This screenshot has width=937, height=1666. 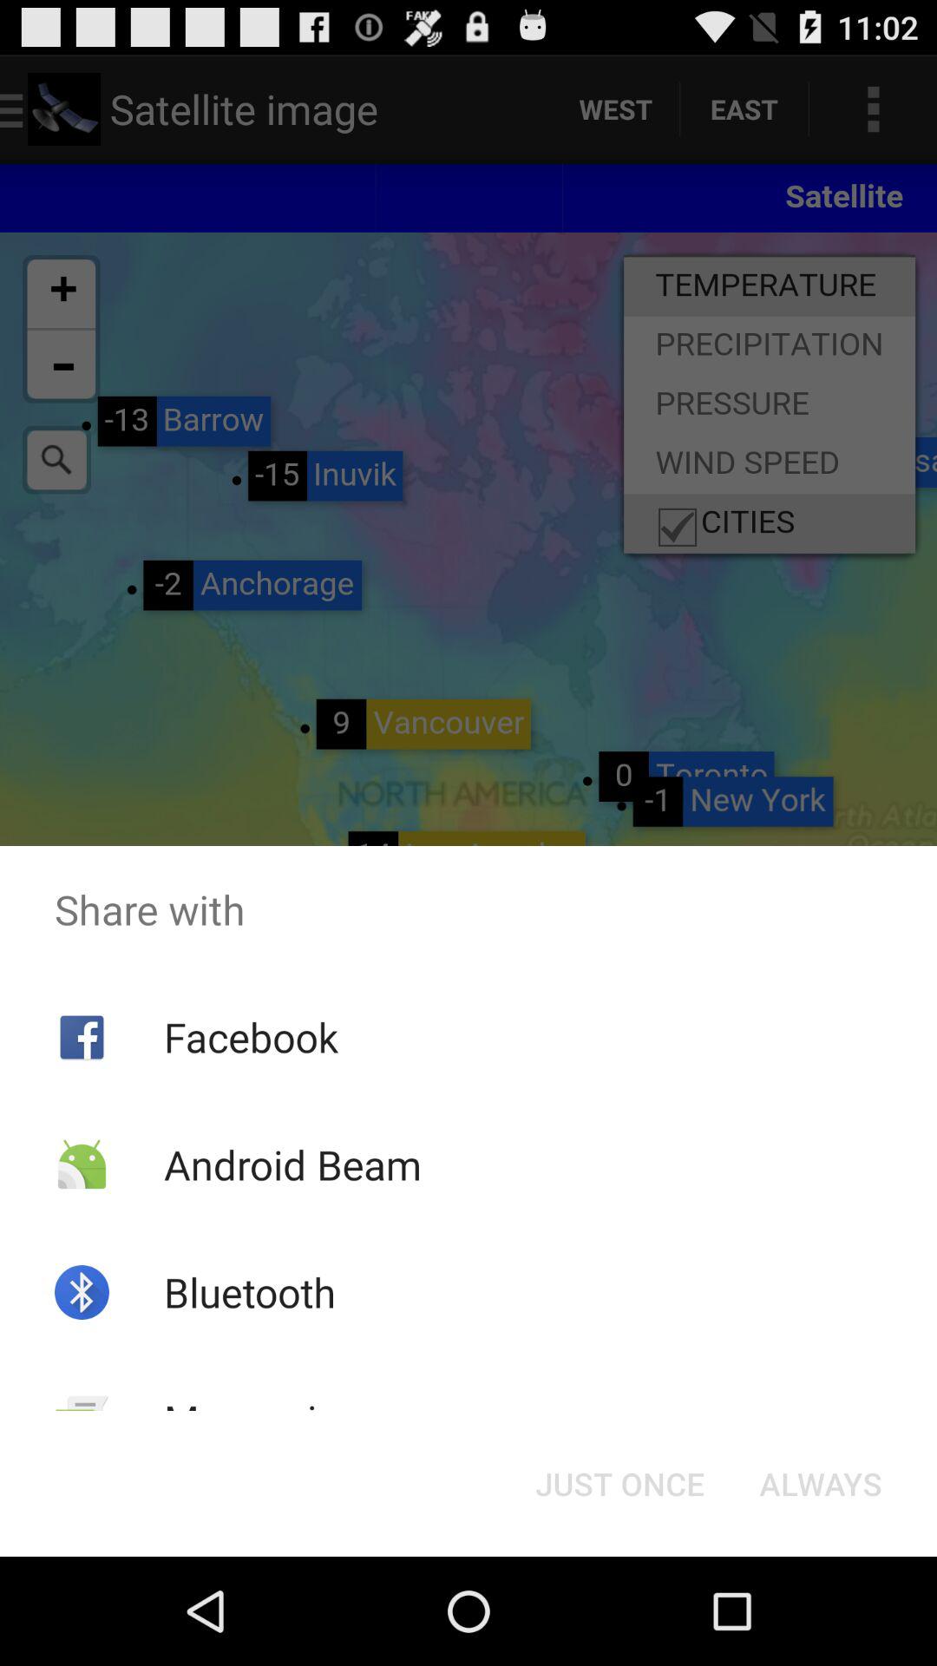 I want to click on press the icon to the right of just once icon, so click(x=821, y=1484).